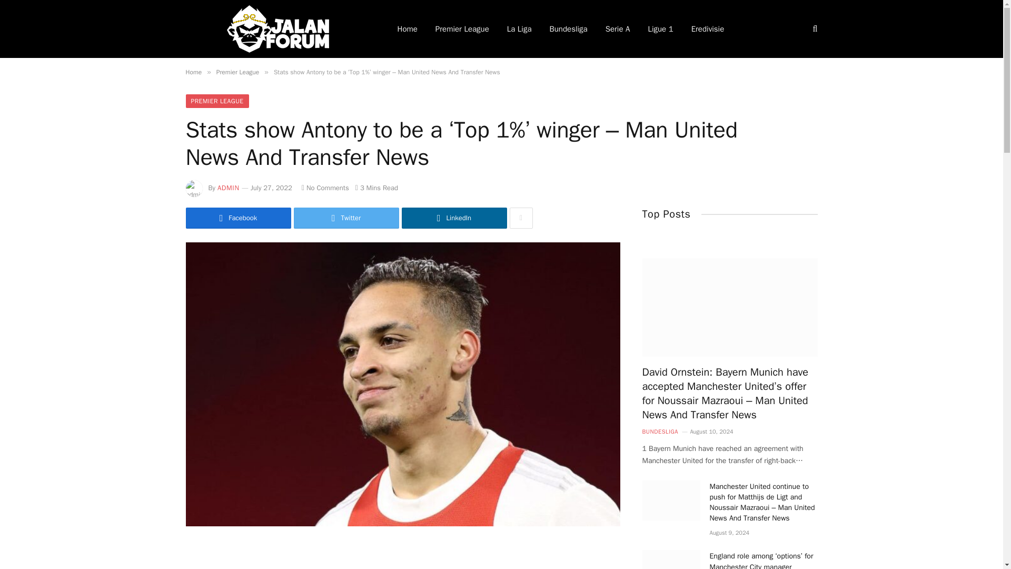 The height and width of the screenshot is (569, 1011). What do you see at coordinates (193, 72) in the screenshot?
I see `Home` at bounding box center [193, 72].